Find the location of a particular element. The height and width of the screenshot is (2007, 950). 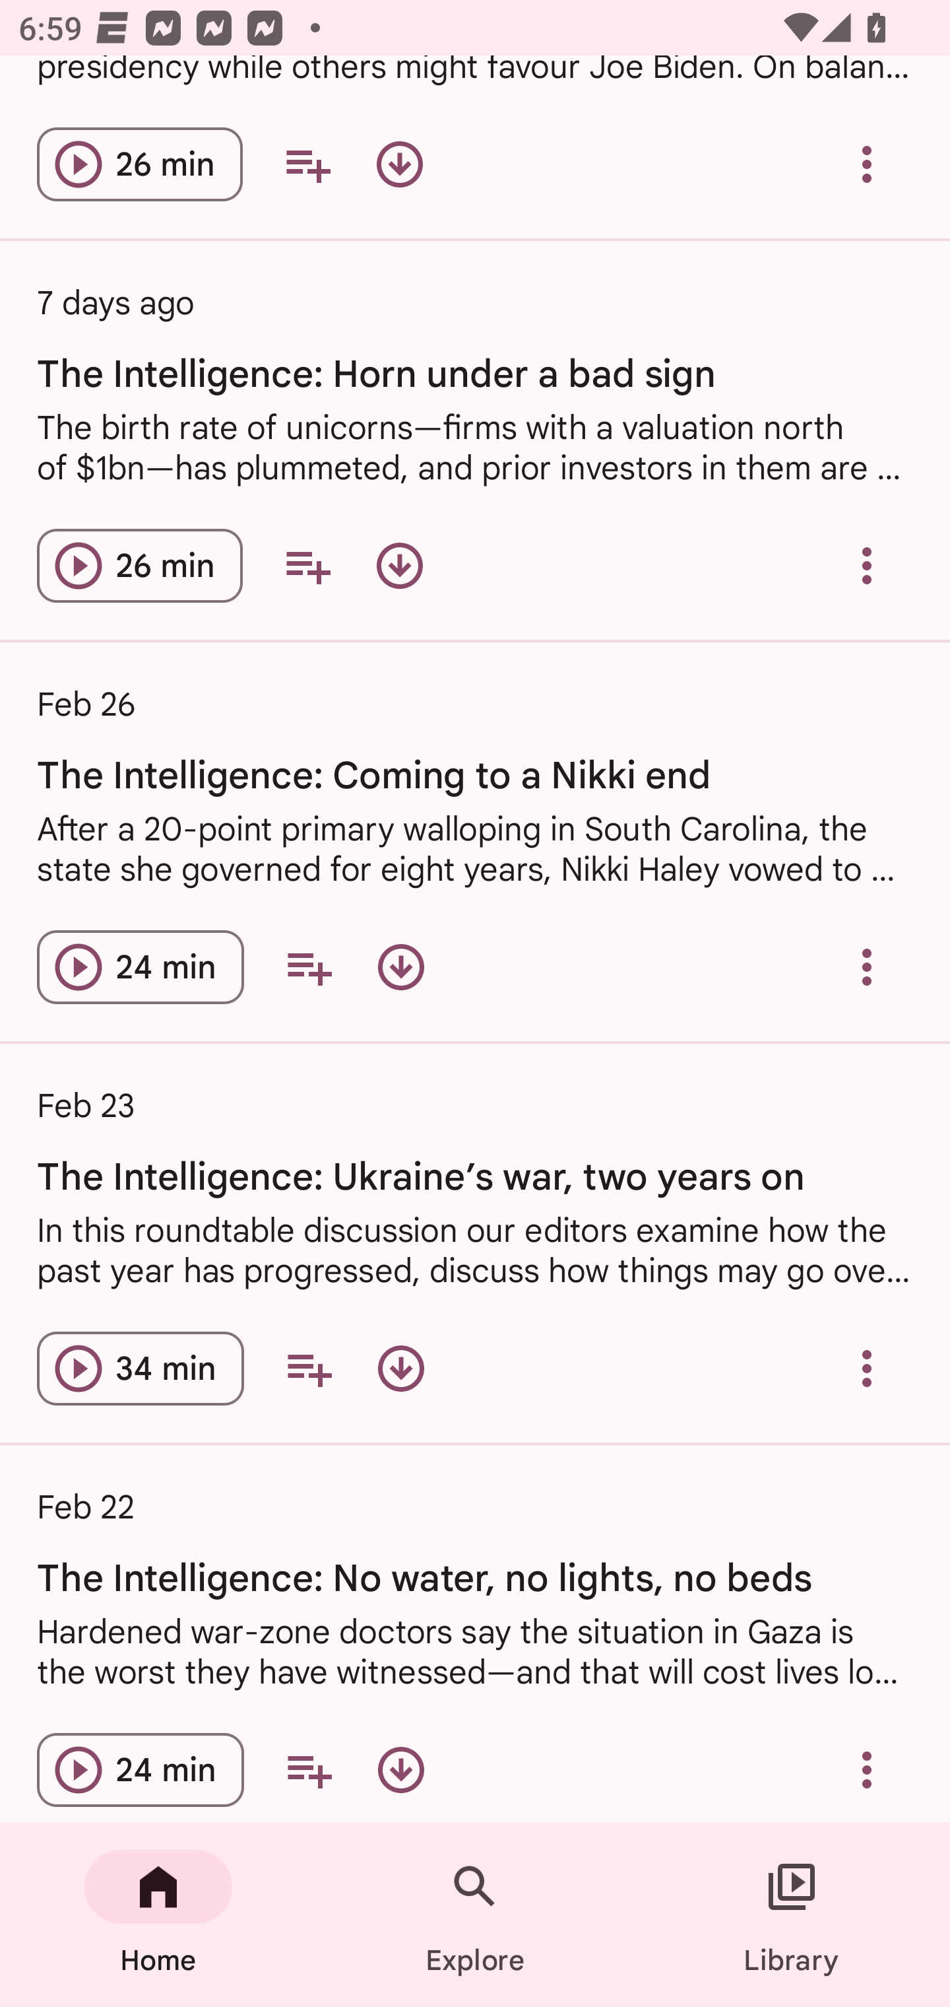

Add to your queue is located at coordinates (309, 967).